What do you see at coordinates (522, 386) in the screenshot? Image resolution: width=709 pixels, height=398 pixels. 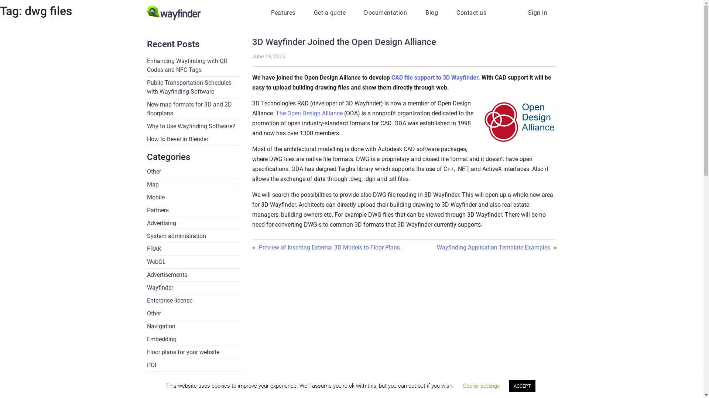 I see `ACCEPT` at bounding box center [522, 386].